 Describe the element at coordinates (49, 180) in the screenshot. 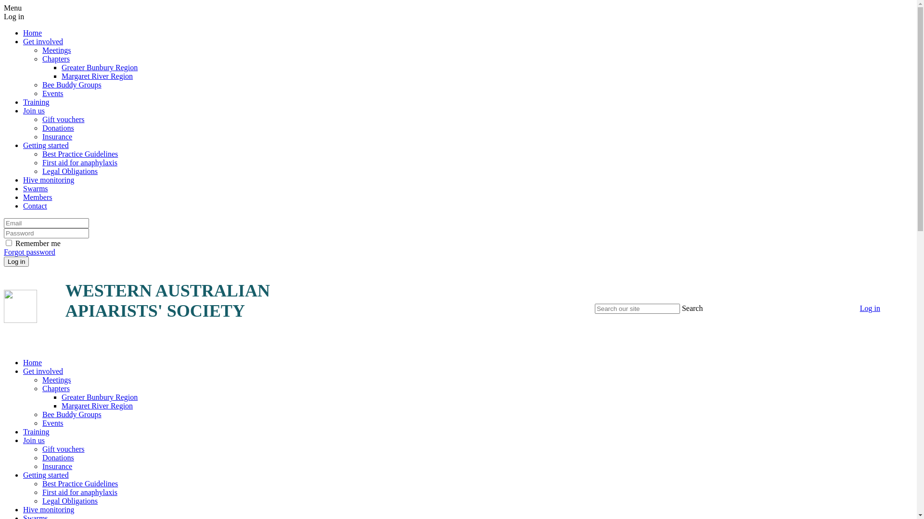

I see `Hive monitoring` at that location.